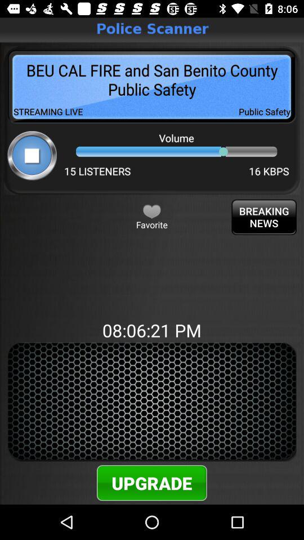  Describe the element at coordinates (263, 217) in the screenshot. I see `jump to breaking
news` at that location.